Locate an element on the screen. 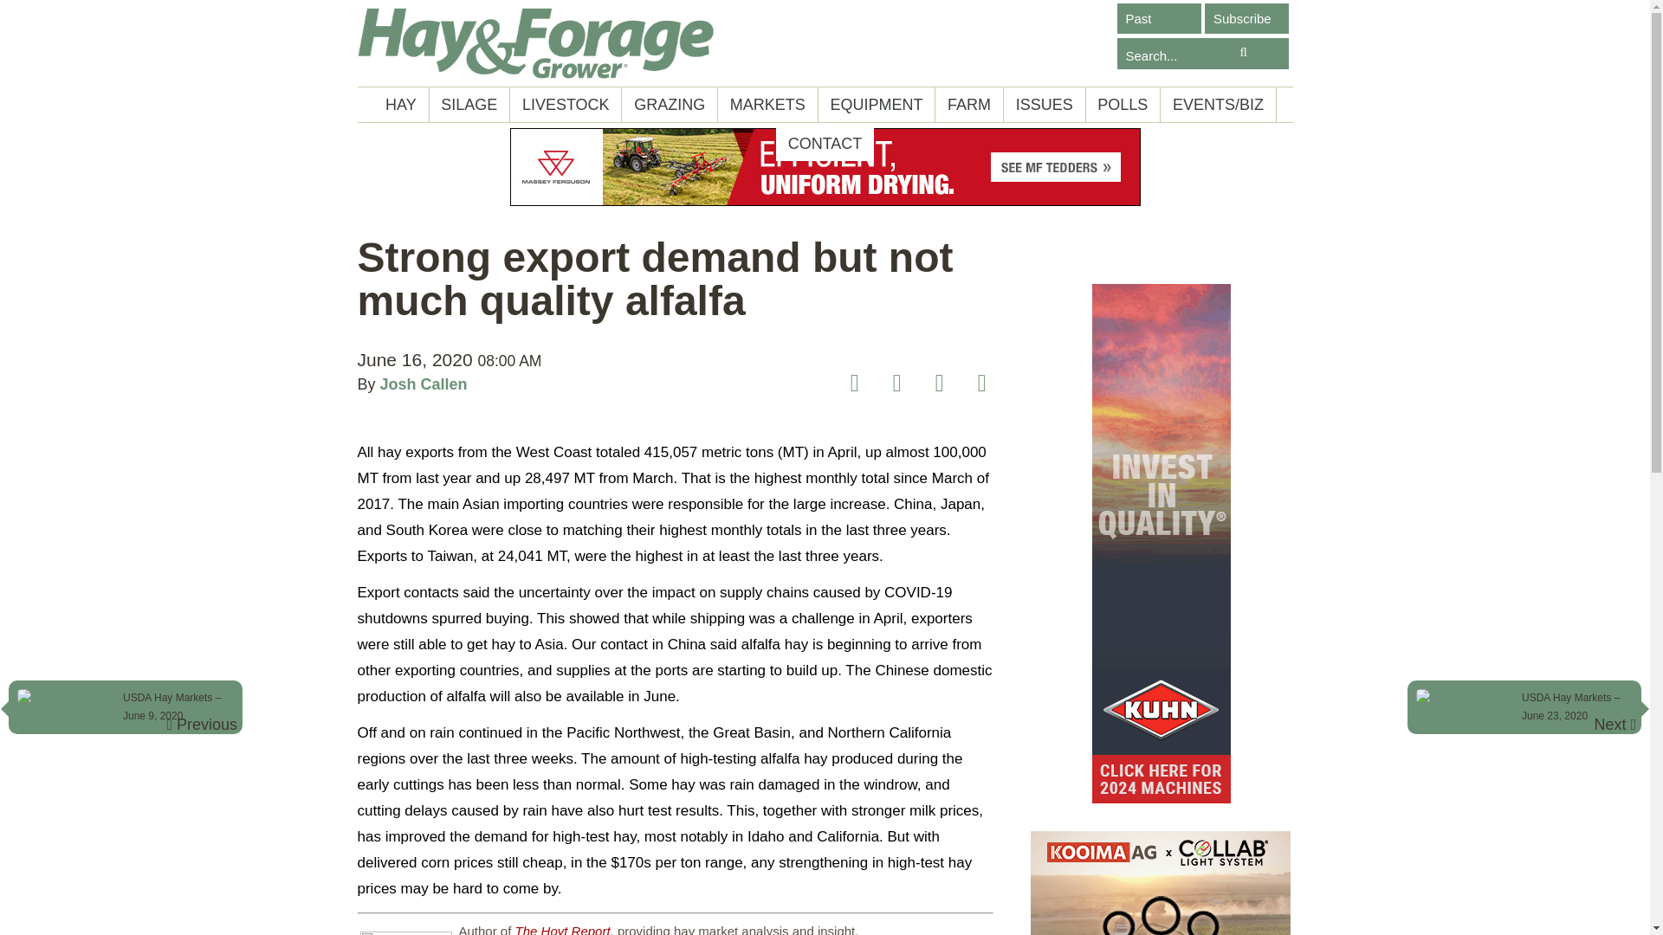 The image size is (1663, 935). MARKETS is located at coordinates (767, 105).